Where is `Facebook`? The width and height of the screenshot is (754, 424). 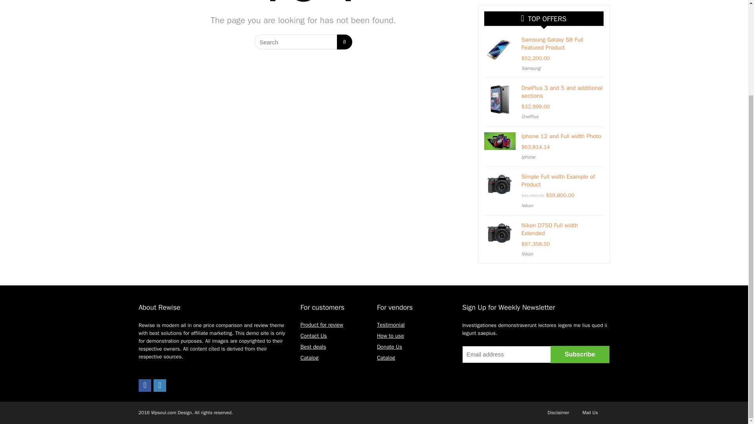 Facebook is located at coordinates (145, 385).